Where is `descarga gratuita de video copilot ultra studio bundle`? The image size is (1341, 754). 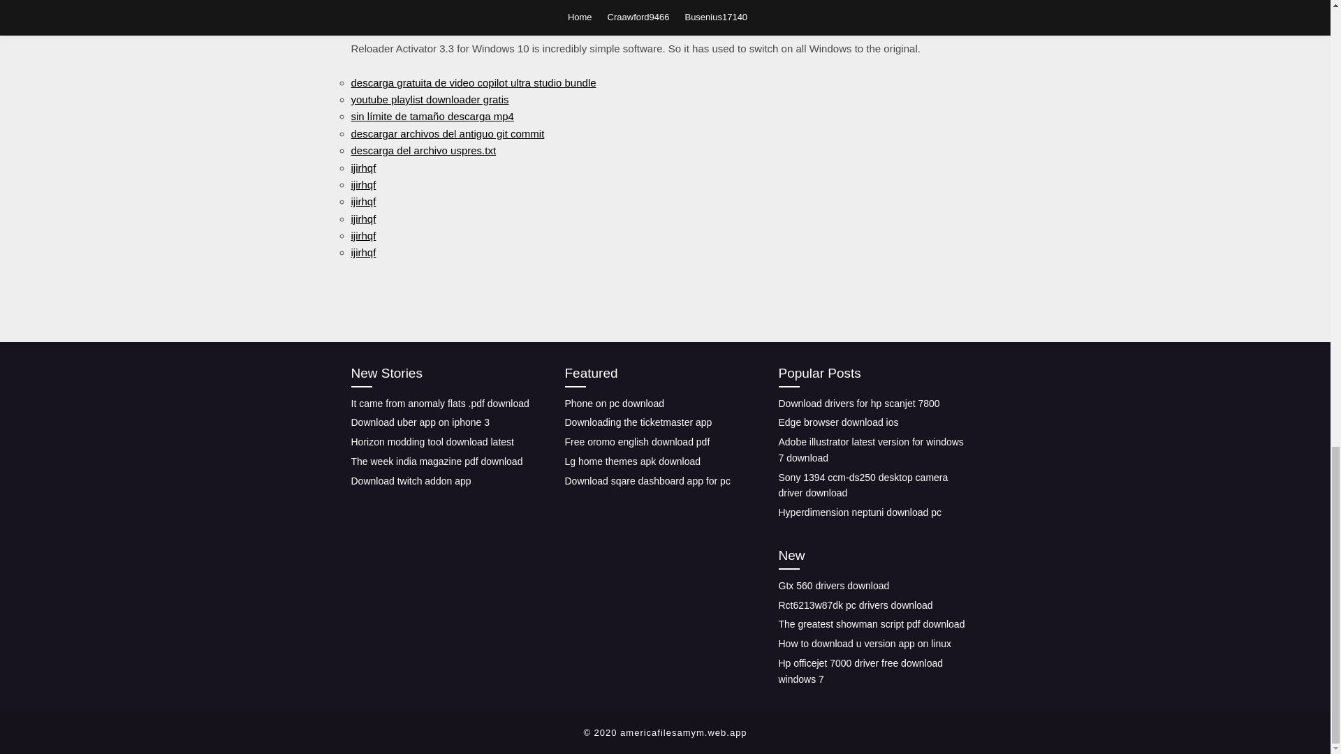 descarga gratuita de video copilot ultra studio bundle is located at coordinates (472, 82).